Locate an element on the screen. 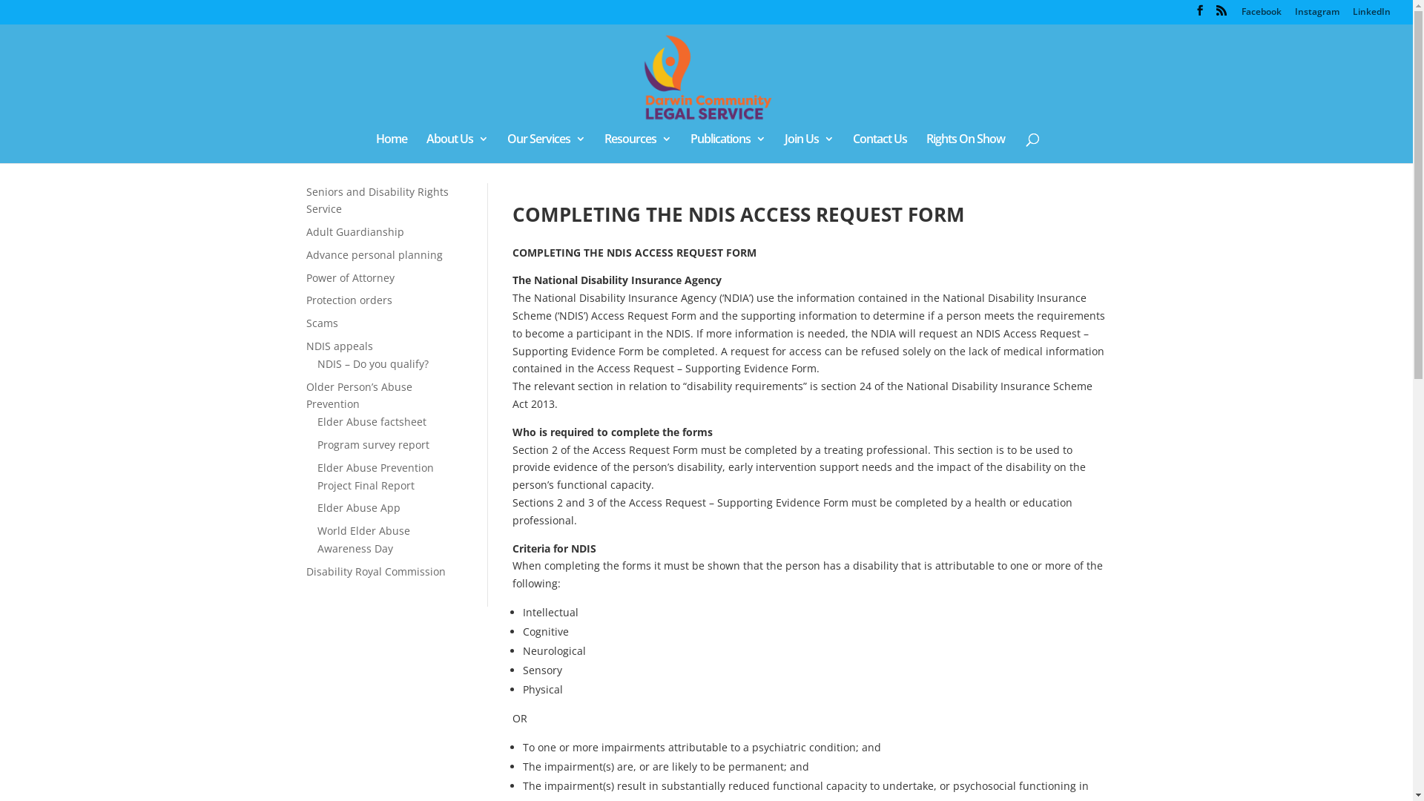 The height and width of the screenshot is (801, 1424). Advance personal planning is located at coordinates (374, 255).